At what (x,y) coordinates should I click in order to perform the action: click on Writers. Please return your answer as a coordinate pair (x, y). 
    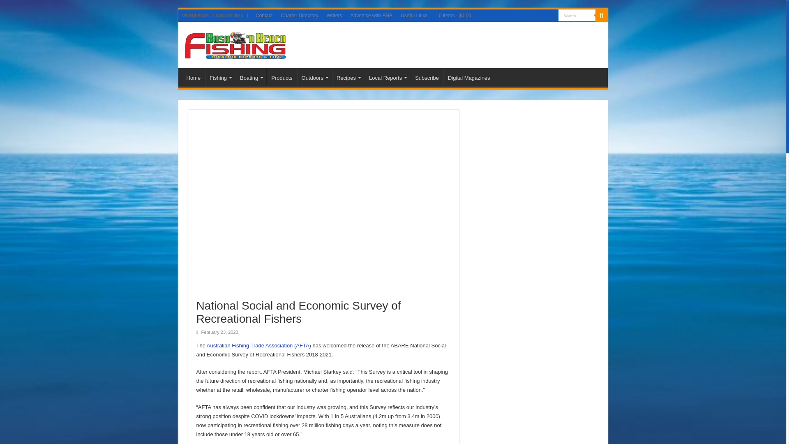
    Looking at the image, I should click on (335, 15).